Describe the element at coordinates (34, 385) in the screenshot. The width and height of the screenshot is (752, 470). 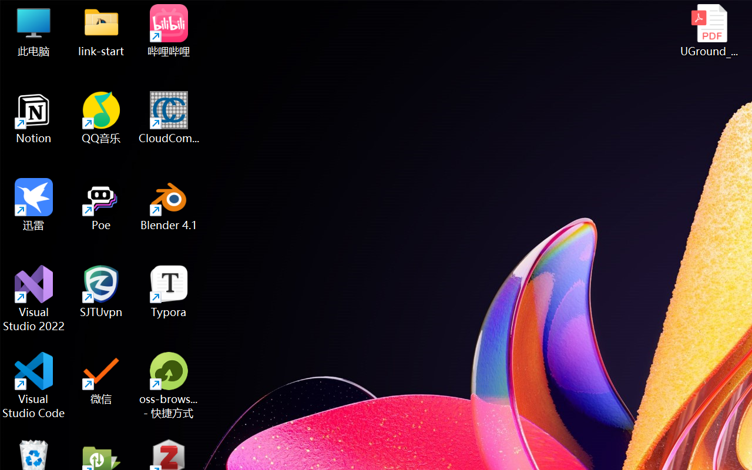
I see `Visual Studio Code` at that location.